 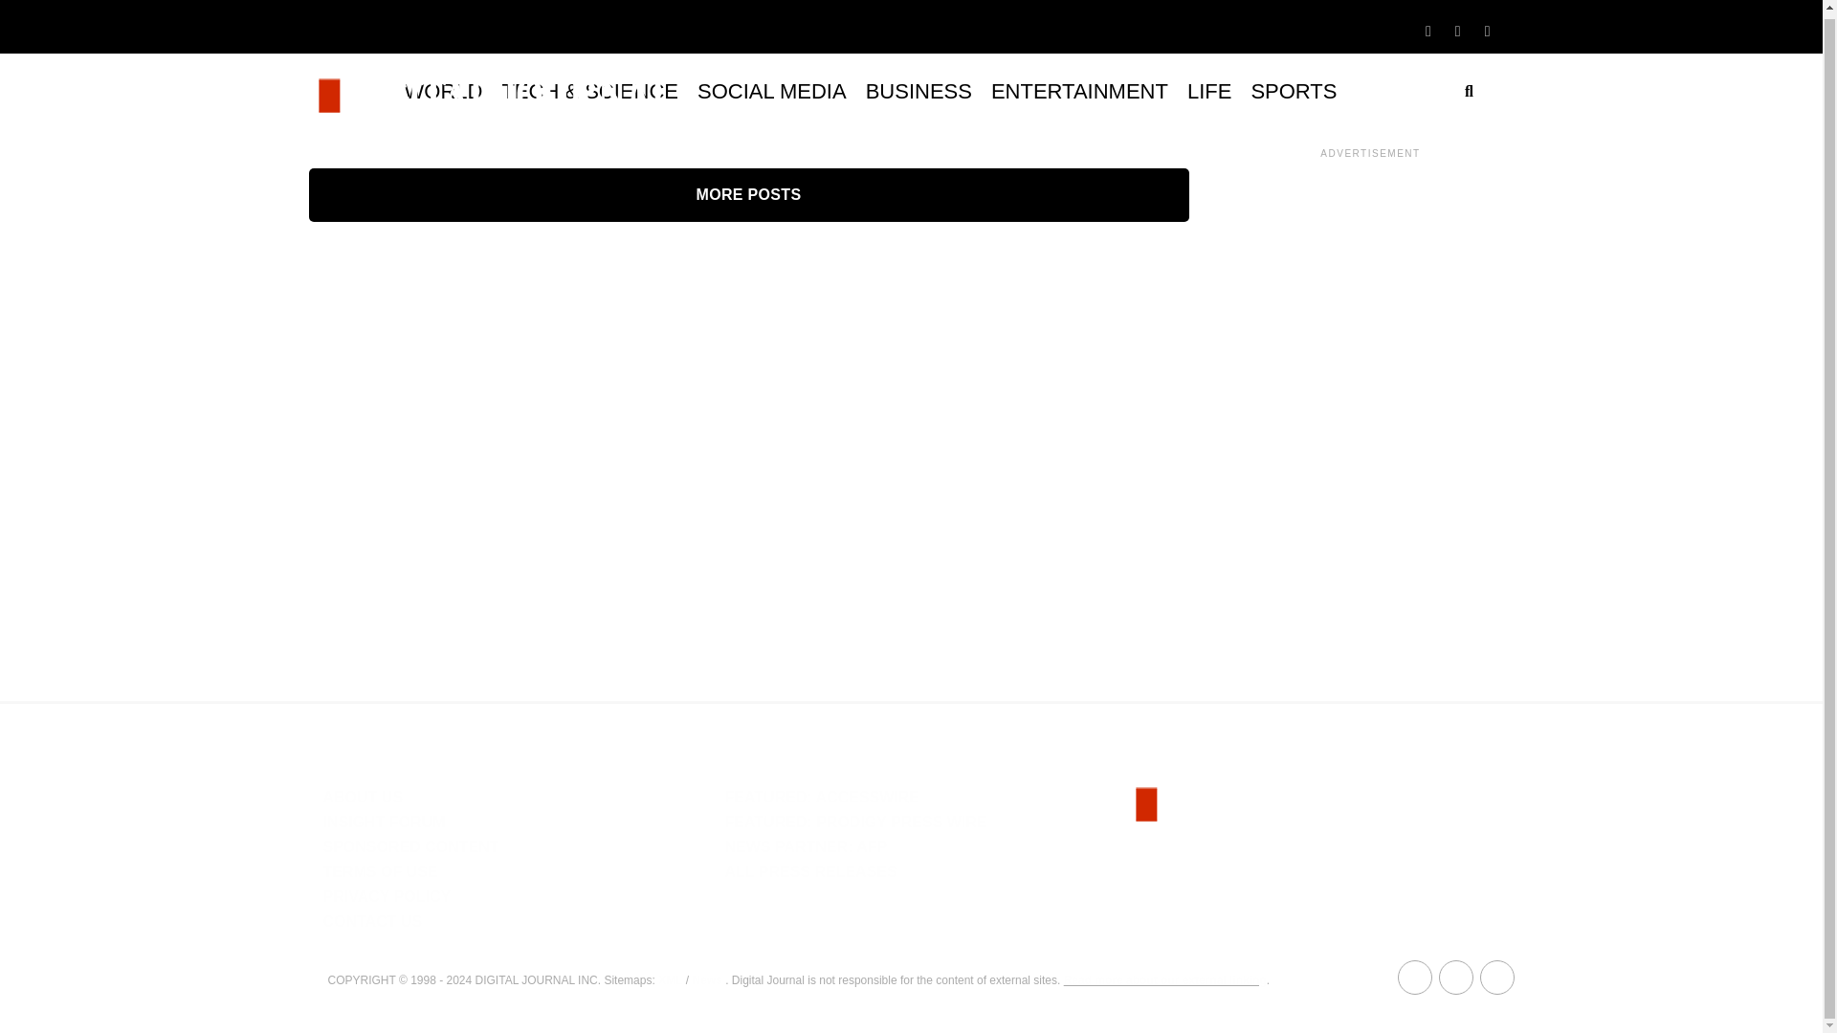 I want to click on News, so click(x=706, y=979).